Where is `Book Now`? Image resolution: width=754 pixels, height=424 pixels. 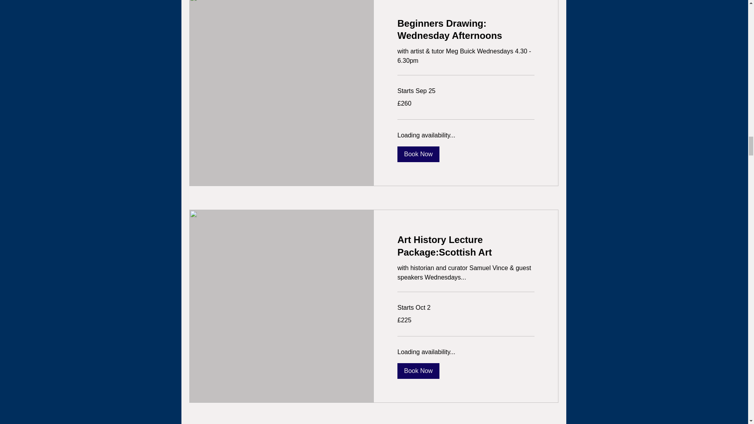 Book Now is located at coordinates (418, 371).